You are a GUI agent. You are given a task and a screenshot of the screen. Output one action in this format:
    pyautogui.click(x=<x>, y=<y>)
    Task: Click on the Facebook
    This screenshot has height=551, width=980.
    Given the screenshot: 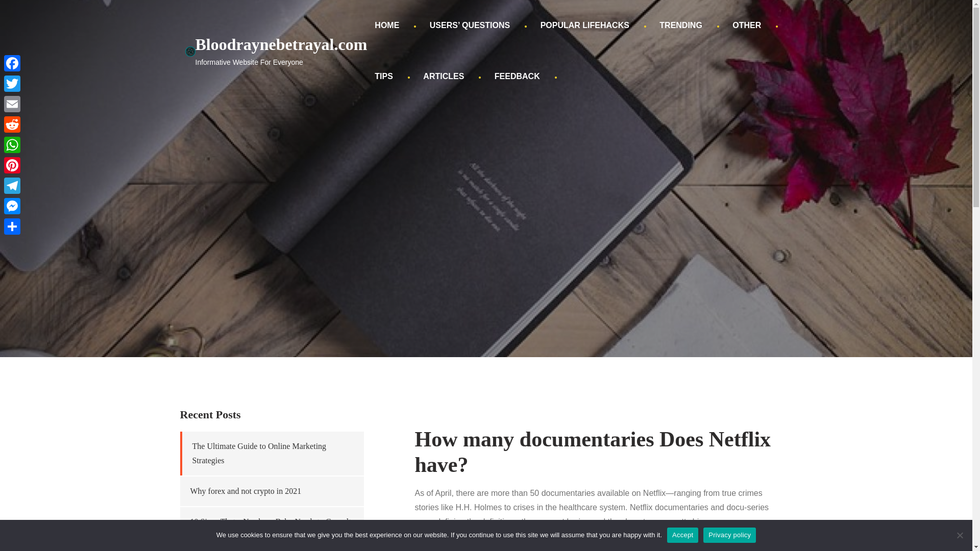 What is the action you would take?
    pyautogui.click(x=12, y=63)
    